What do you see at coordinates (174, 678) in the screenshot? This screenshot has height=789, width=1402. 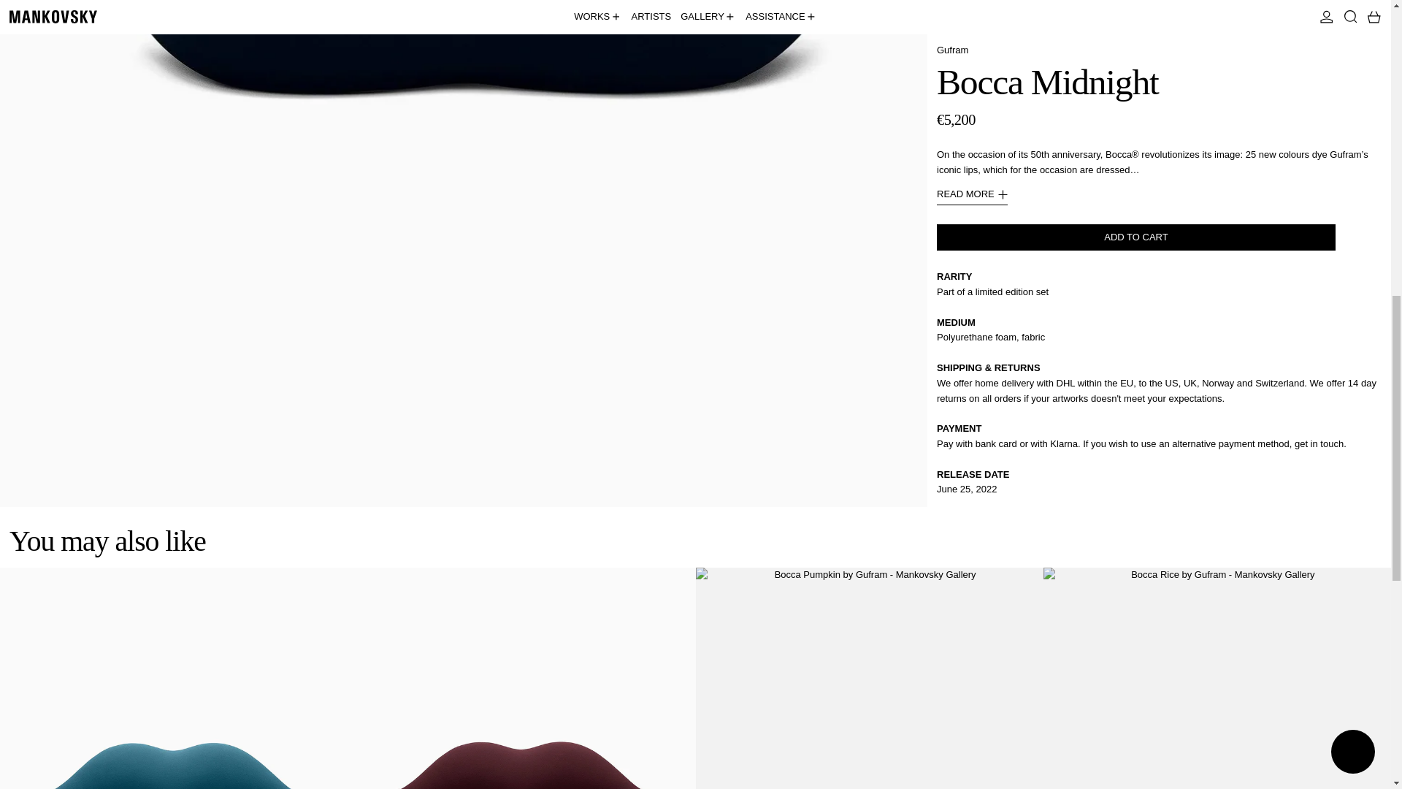 I see `Bocca Sky` at bounding box center [174, 678].